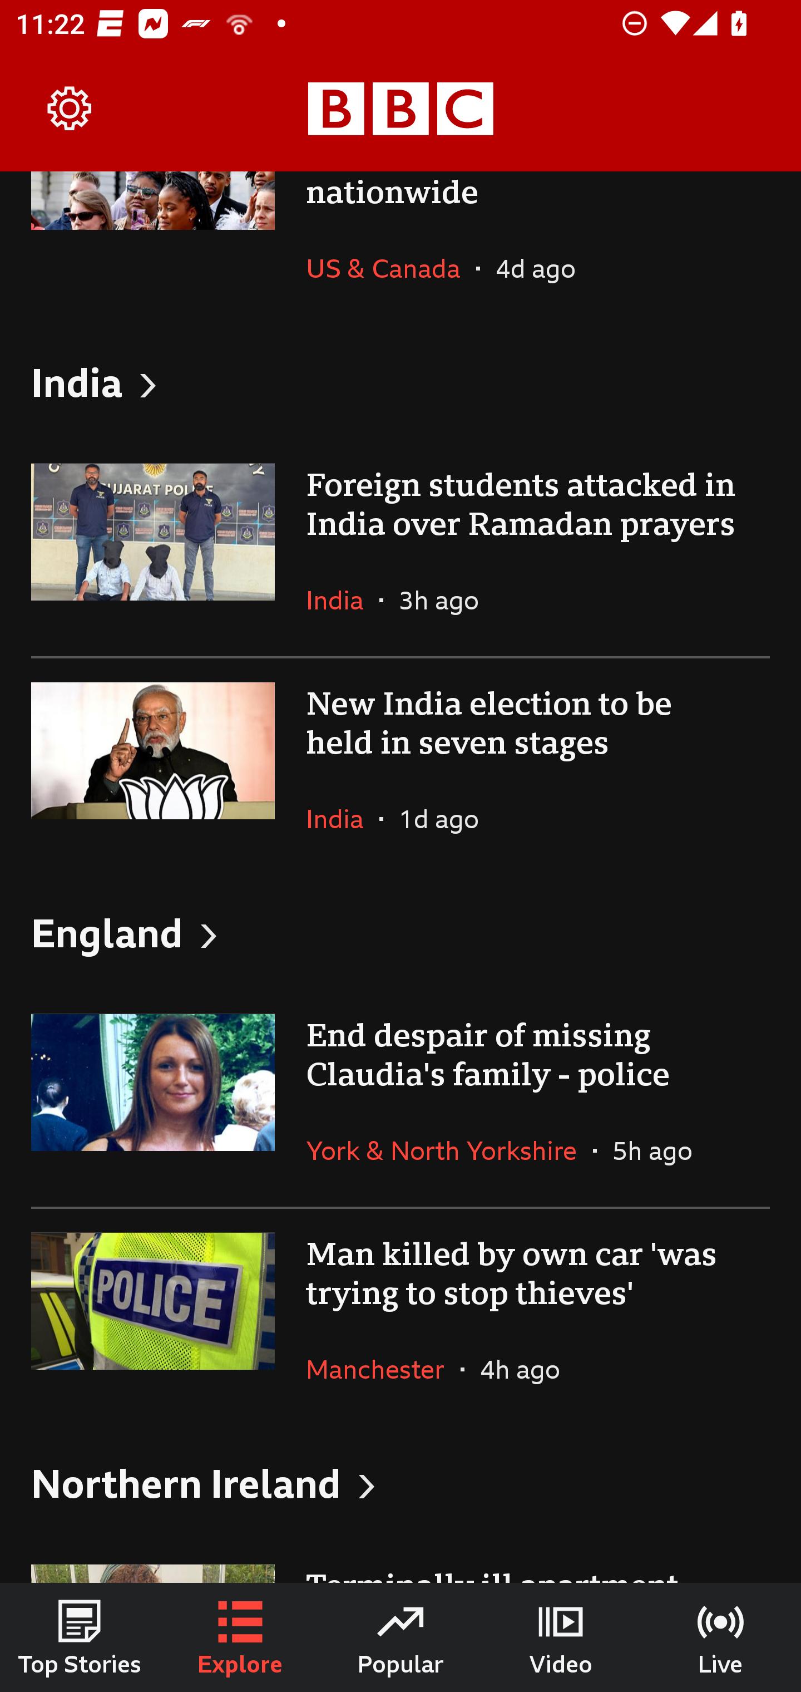 Image resolution: width=801 pixels, height=1692 pixels. Describe the element at coordinates (390, 268) in the screenshot. I see `US & Canada In the section US & Canada` at that location.